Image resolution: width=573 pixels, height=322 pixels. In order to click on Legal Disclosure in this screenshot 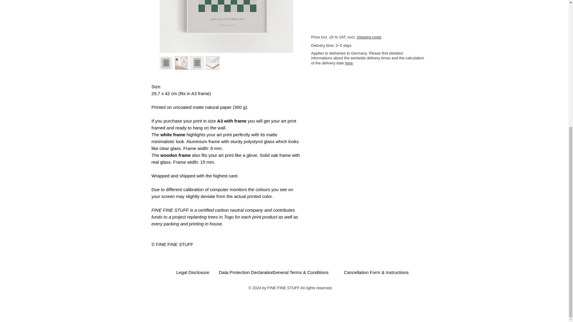, I will do `click(195, 272)`.